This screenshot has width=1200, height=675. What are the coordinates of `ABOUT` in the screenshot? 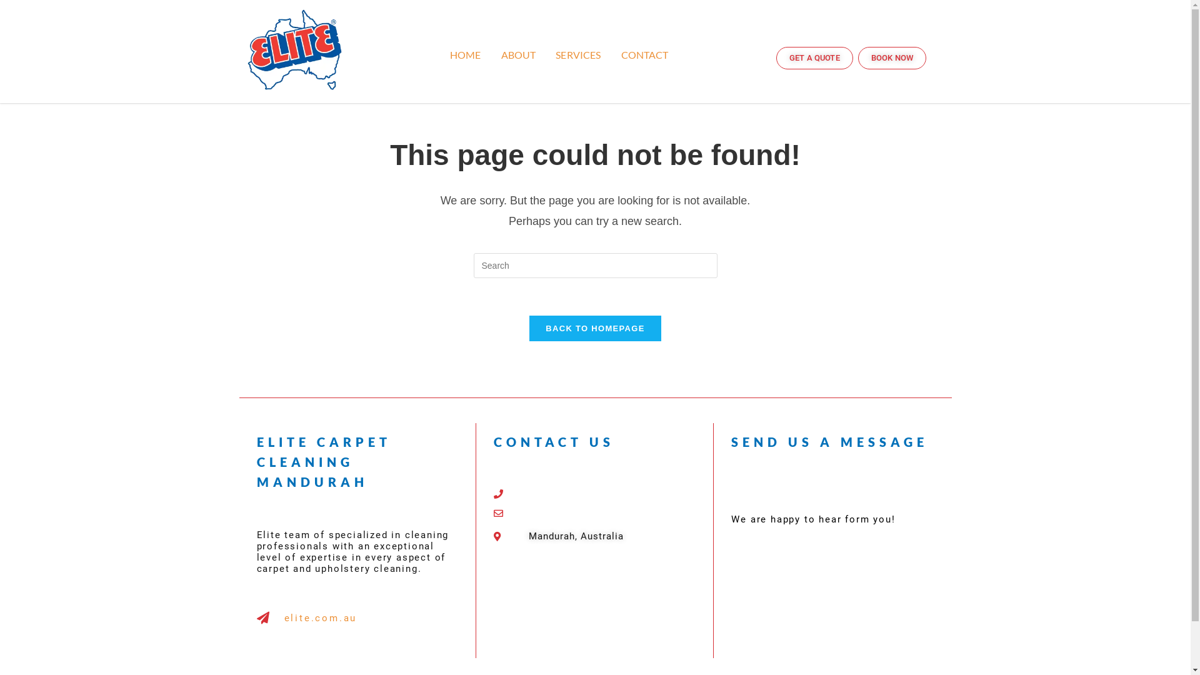 It's located at (519, 55).